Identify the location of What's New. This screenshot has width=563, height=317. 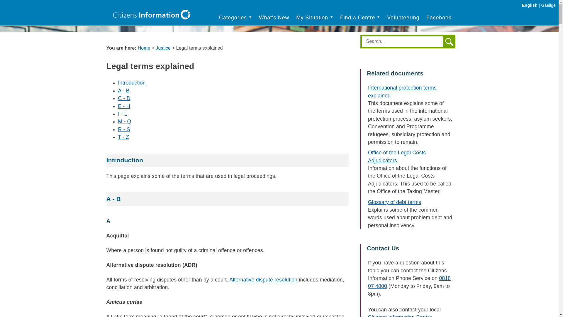
(274, 18).